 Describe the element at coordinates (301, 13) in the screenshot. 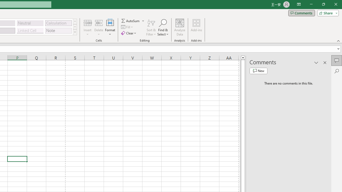

I see `Comments` at that location.